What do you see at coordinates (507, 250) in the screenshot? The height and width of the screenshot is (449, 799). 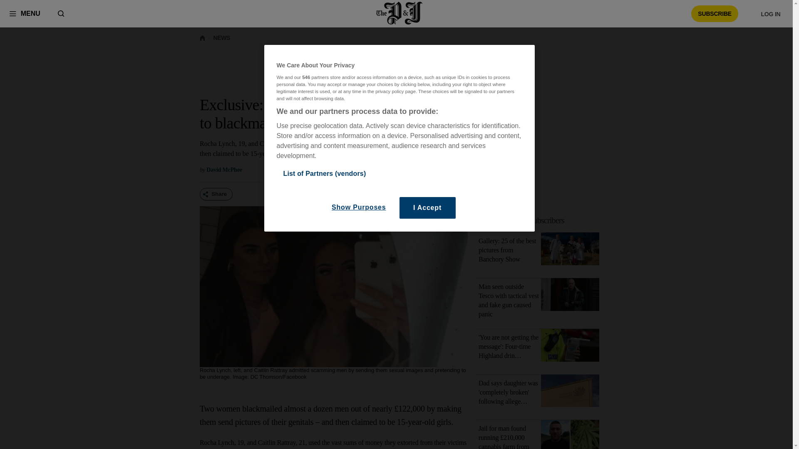 I see `Gallery: 25 of the best pictures from Banchory Show` at bounding box center [507, 250].